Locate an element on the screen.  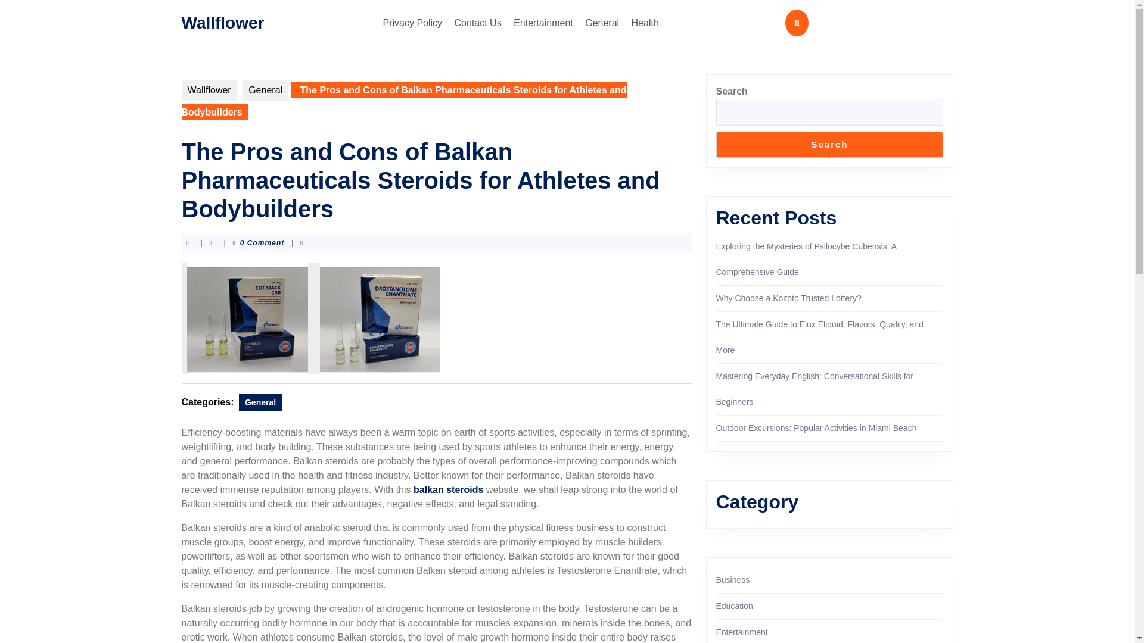
General is located at coordinates (265, 90).